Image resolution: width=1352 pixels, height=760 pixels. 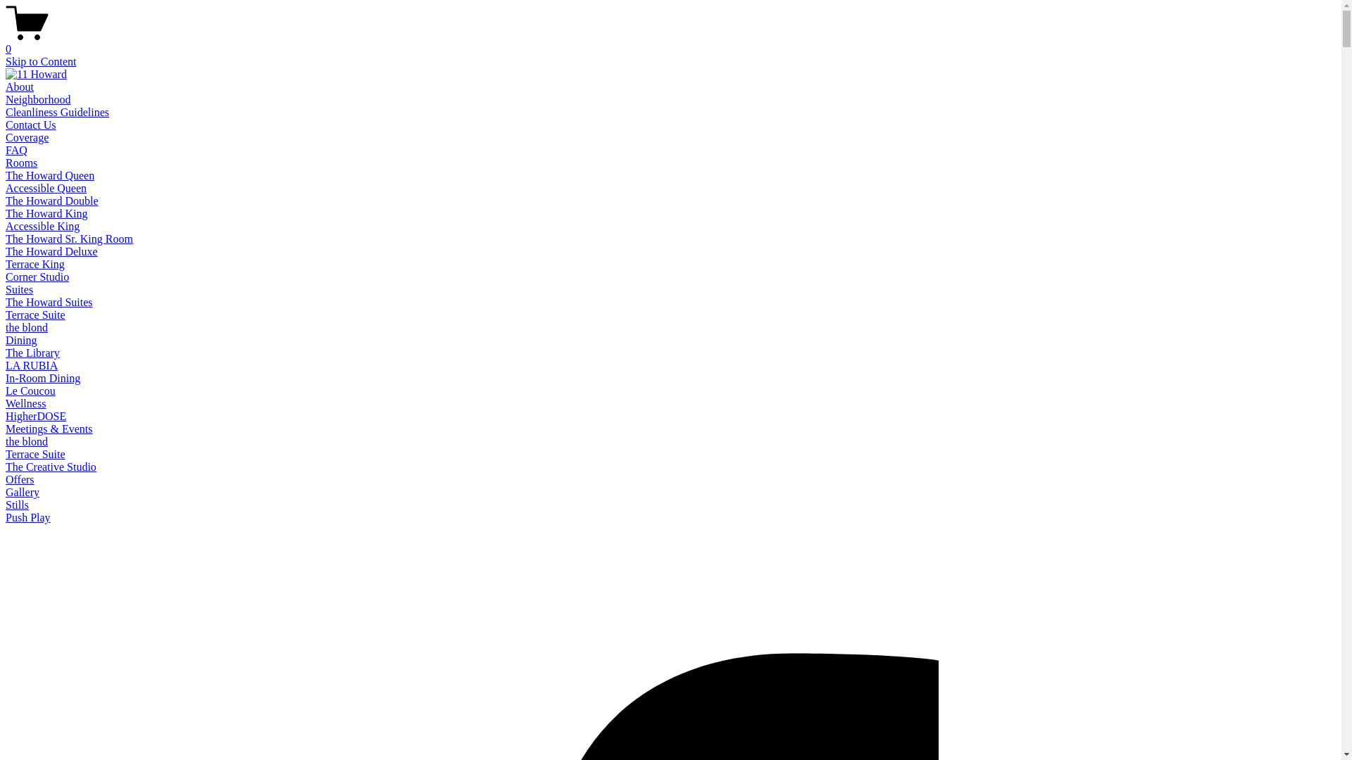 What do you see at coordinates (49, 429) in the screenshot?
I see `Meetings & Events` at bounding box center [49, 429].